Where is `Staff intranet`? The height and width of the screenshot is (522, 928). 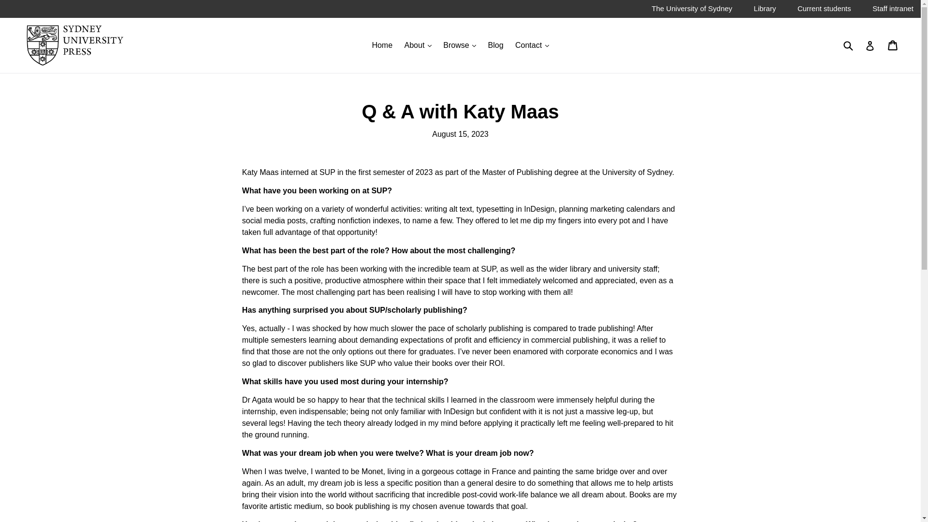
Staff intranet is located at coordinates (892, 11).